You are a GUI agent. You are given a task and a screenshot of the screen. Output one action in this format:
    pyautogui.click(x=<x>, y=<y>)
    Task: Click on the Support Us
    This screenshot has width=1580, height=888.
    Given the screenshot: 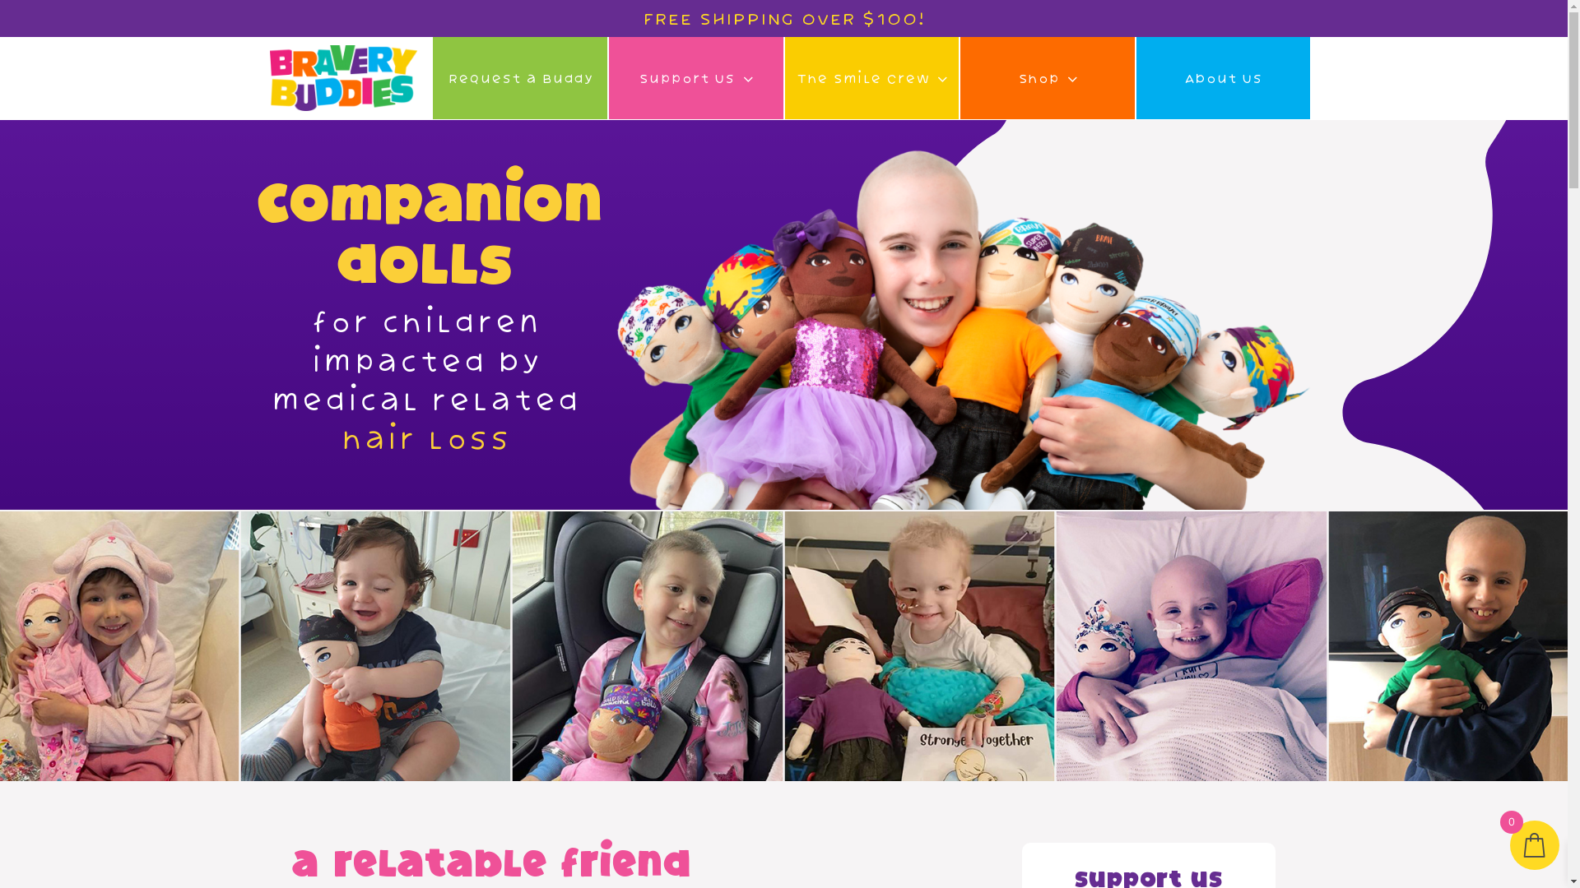 What is the action you would take?
    pyautogui.click(x=696, y=78)
    